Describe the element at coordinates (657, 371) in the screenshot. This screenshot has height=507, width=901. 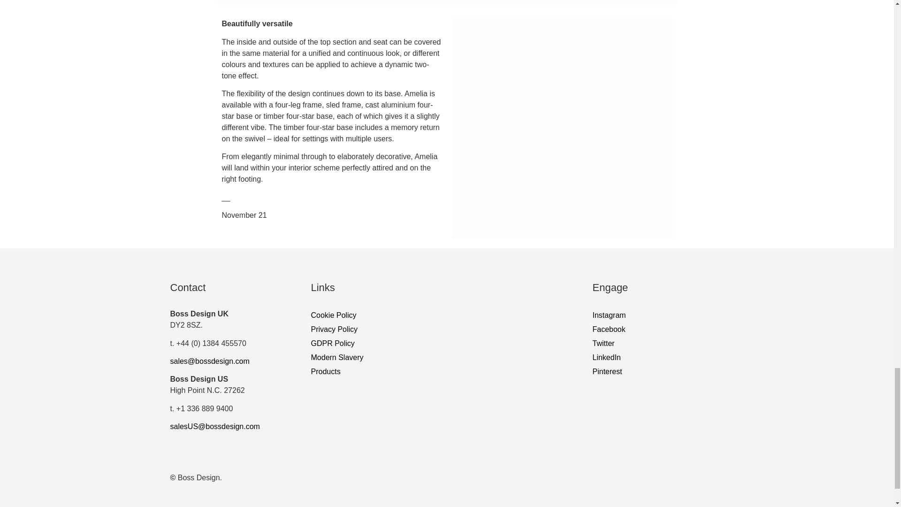
I see `Pinterest` at that location.